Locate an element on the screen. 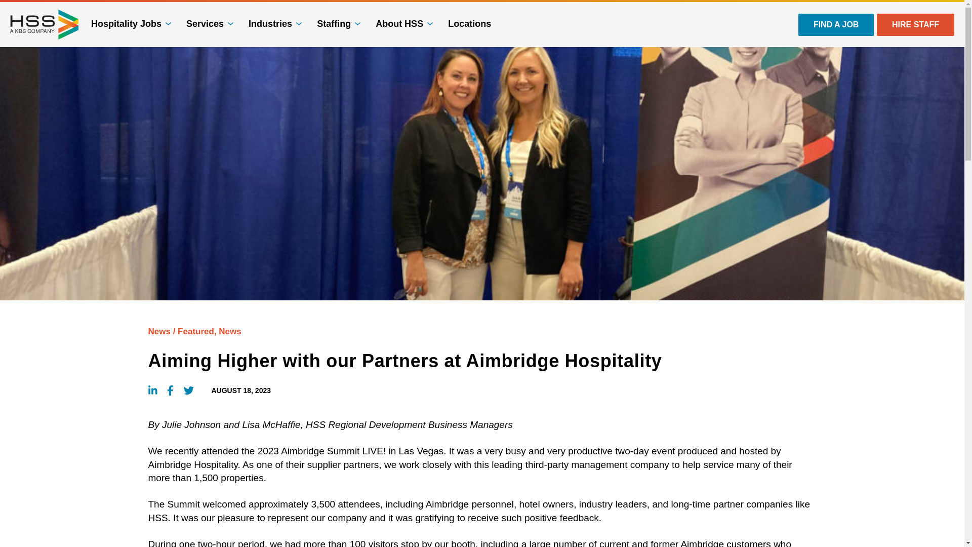 The width and height of the screenshot is (972, 547). Industries is located at coordinates (275, 23).